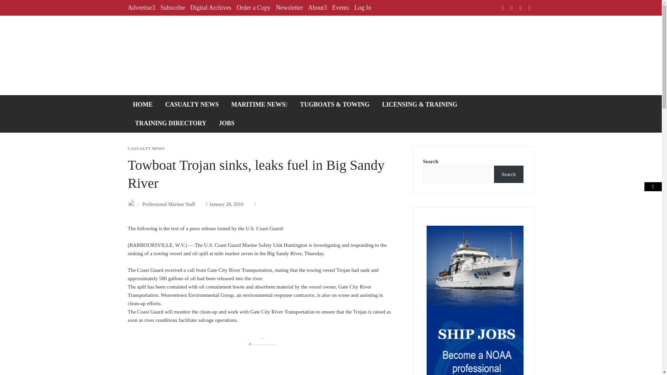 This screenshot has height=375, width=667. Describe the element at coordinates (146, 149) in the screenshot. I see `CASUALTY NEWS` at that location.